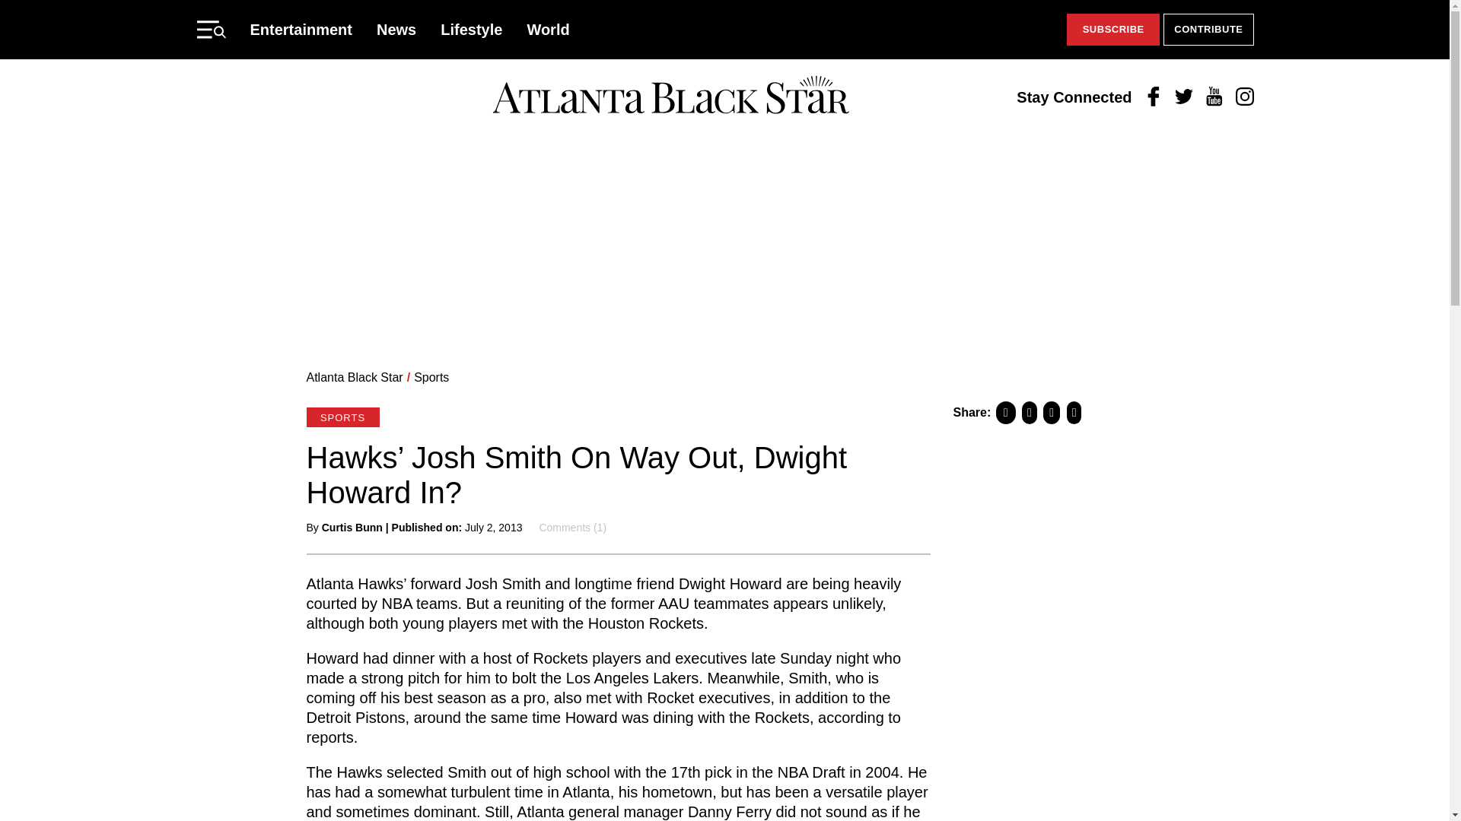  Describe the element at coordinates (431, 377) in the screenshot. I see `Sports` at that location.